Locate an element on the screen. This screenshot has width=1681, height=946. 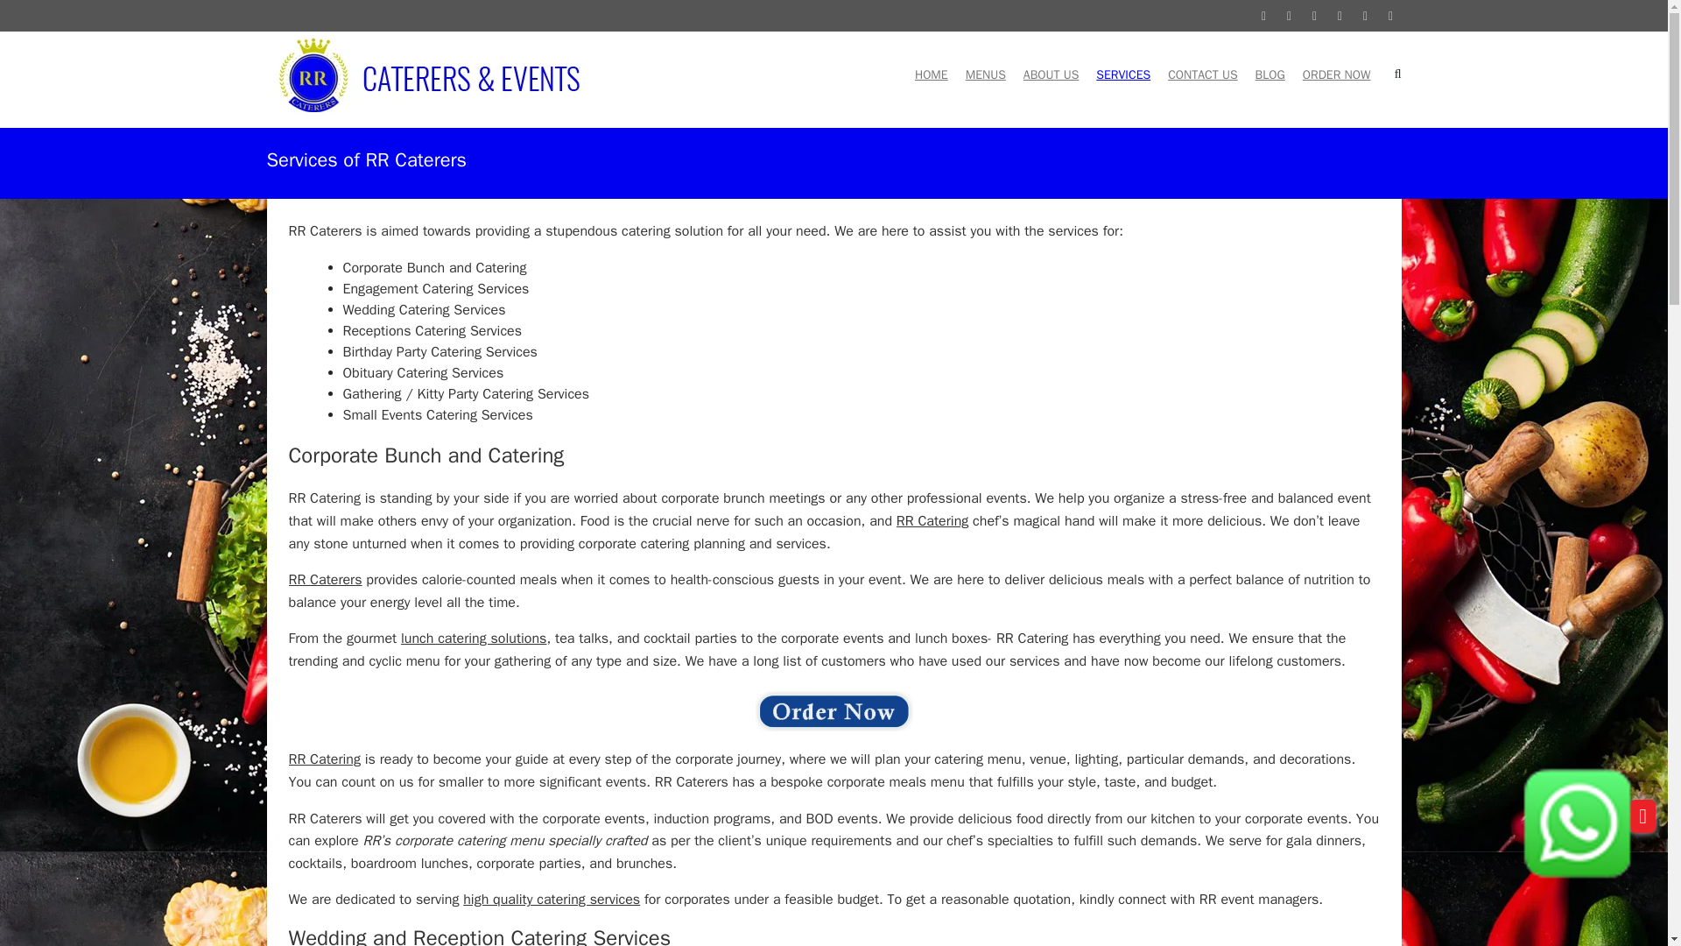
RR Caterers is located at coordinates (326, 580).